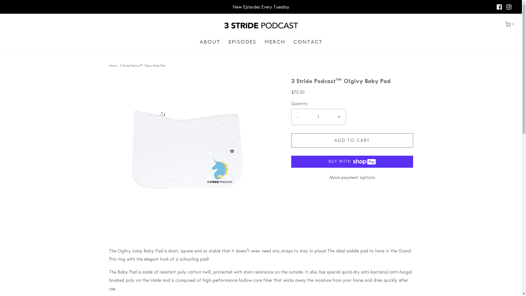  Describe the element at coordinates (242, 42) in the screenshot. I see `EPISODES` at that location.